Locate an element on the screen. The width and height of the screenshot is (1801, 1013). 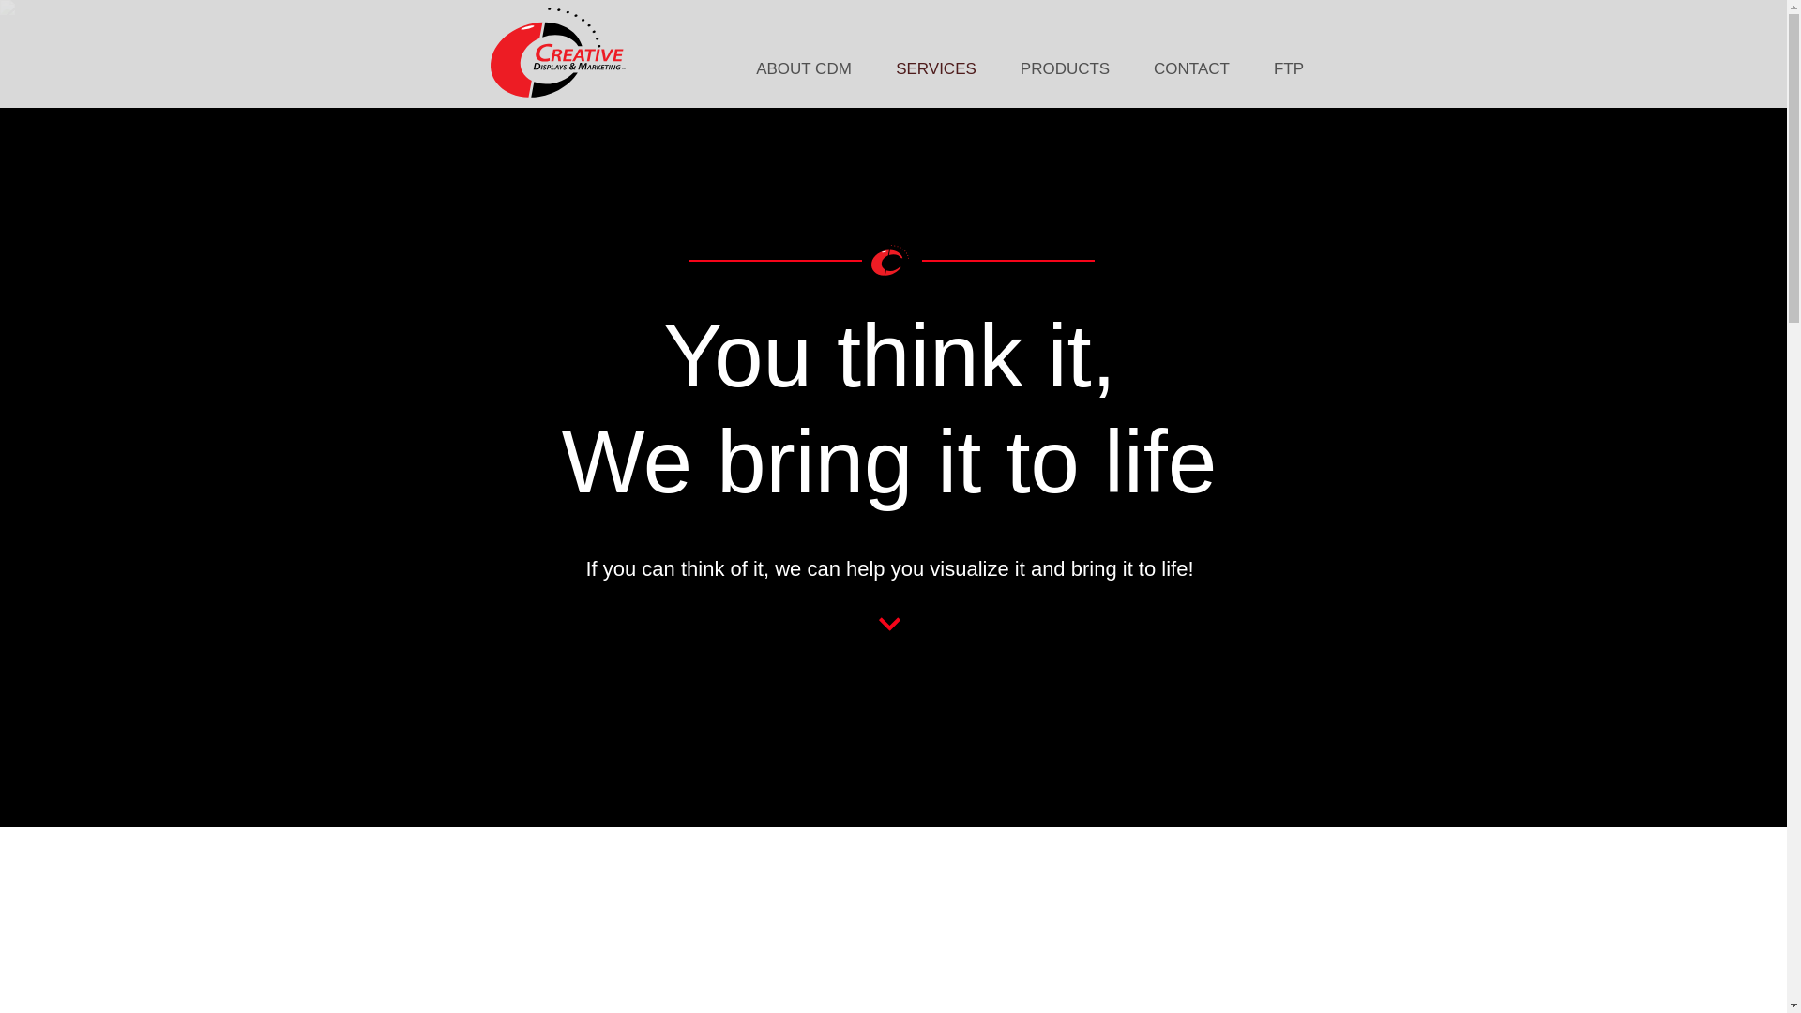
ABOUT CDM is located at coordinates (803, 69).